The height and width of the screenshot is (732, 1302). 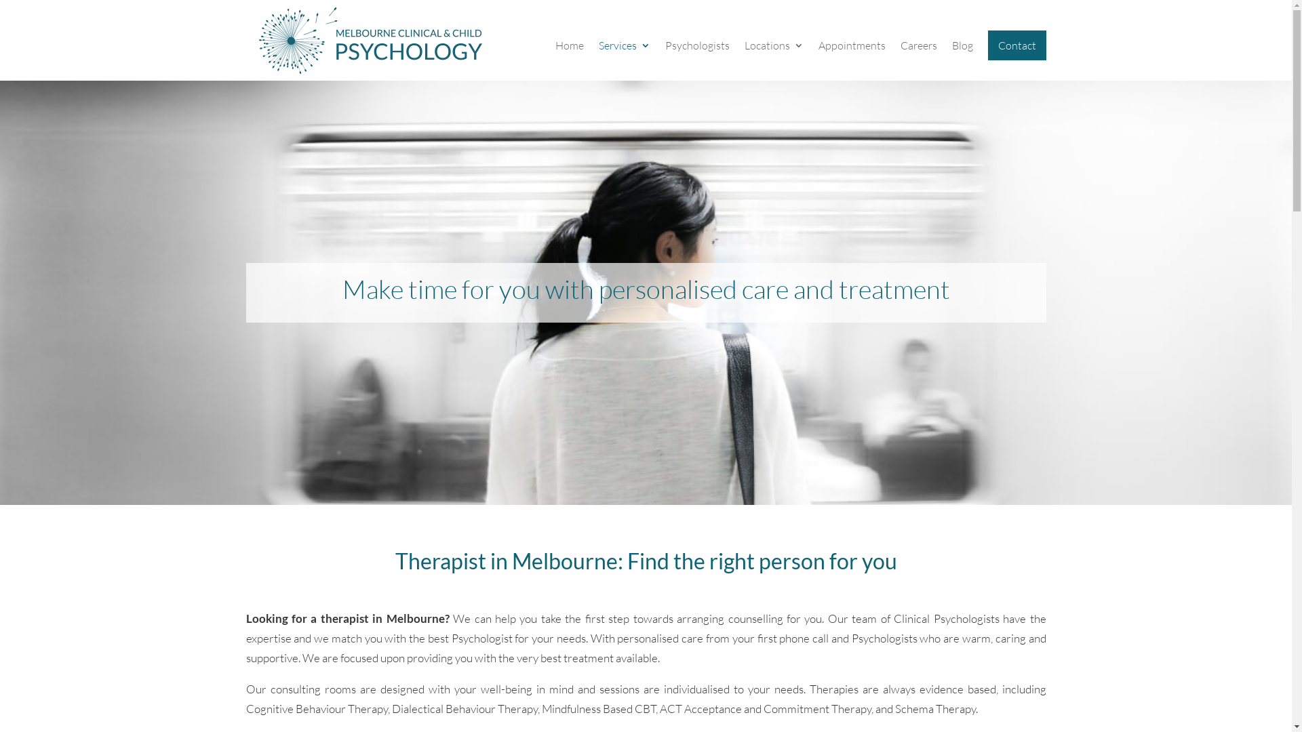 I want to click on Appointments, so click(x=852, y=61).